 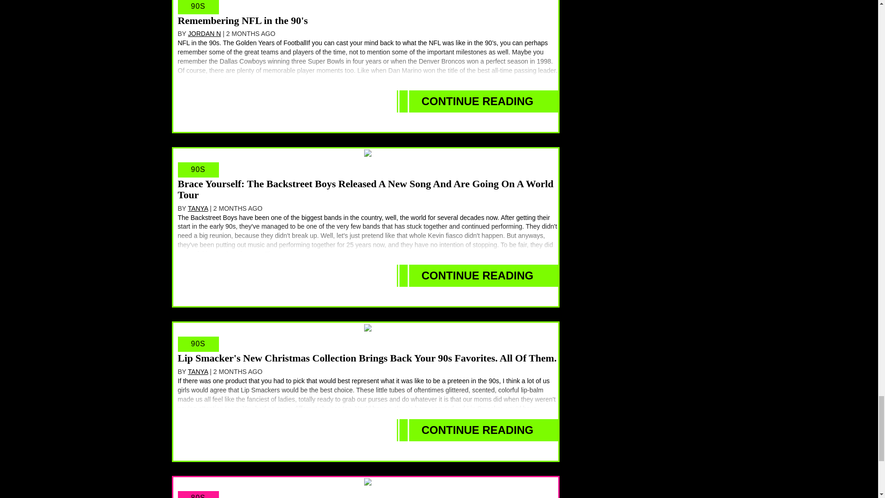 I want to click on TANYA, so click(x=198, y=208).